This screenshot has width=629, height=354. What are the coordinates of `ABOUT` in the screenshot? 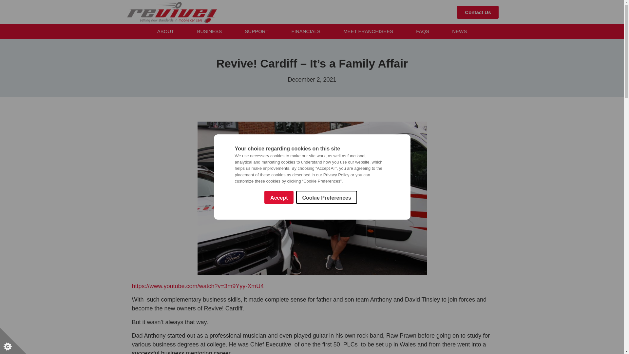 It's located at (166, 31).